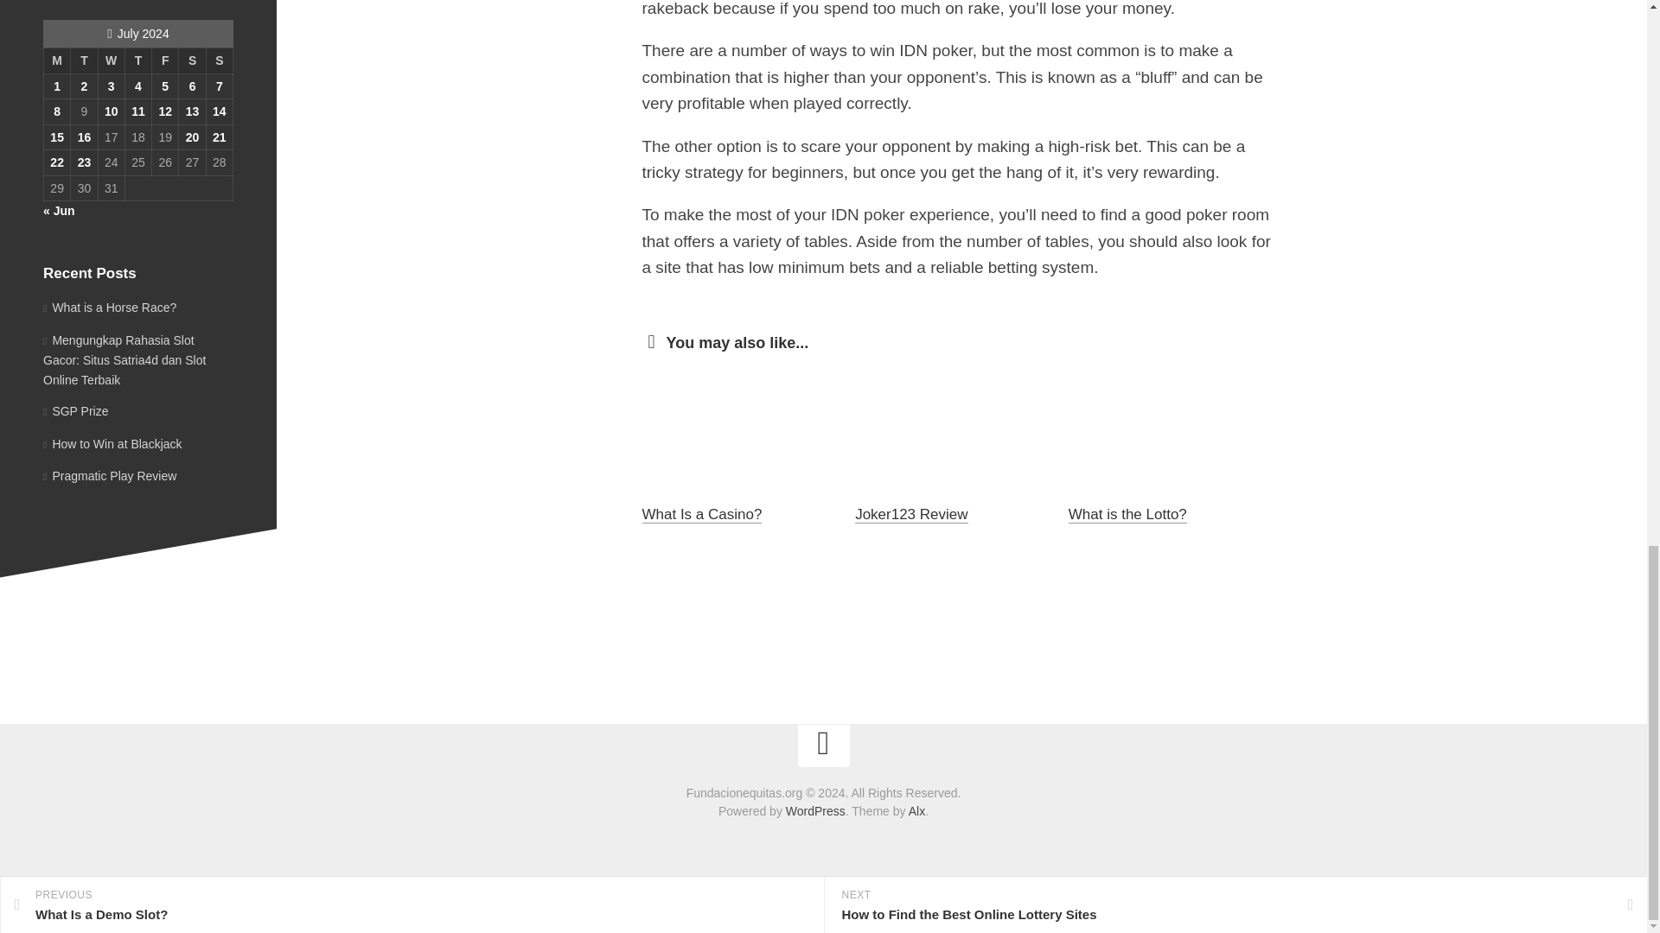  Describe the element at coordinates (55, 61) in the screenshot. I see `Monday` at that location.